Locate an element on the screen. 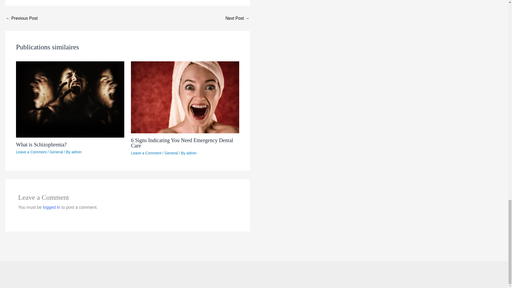 Image resolution: width=512 pixels, height=288 pixels. View all posts by admin is located at coordinates (76, 152).